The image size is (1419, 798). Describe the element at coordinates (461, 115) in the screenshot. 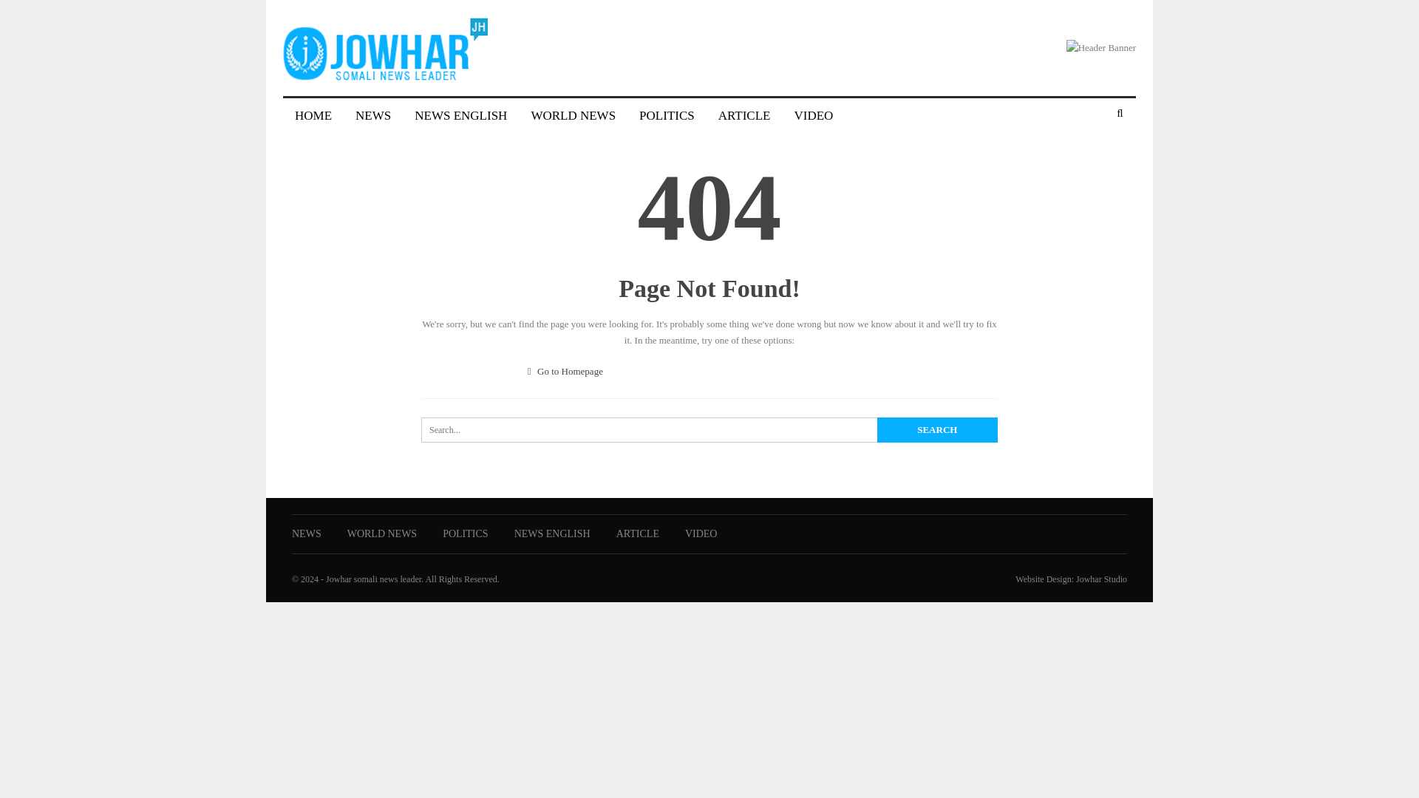

I see `NEWS ENGLISH` at that location.